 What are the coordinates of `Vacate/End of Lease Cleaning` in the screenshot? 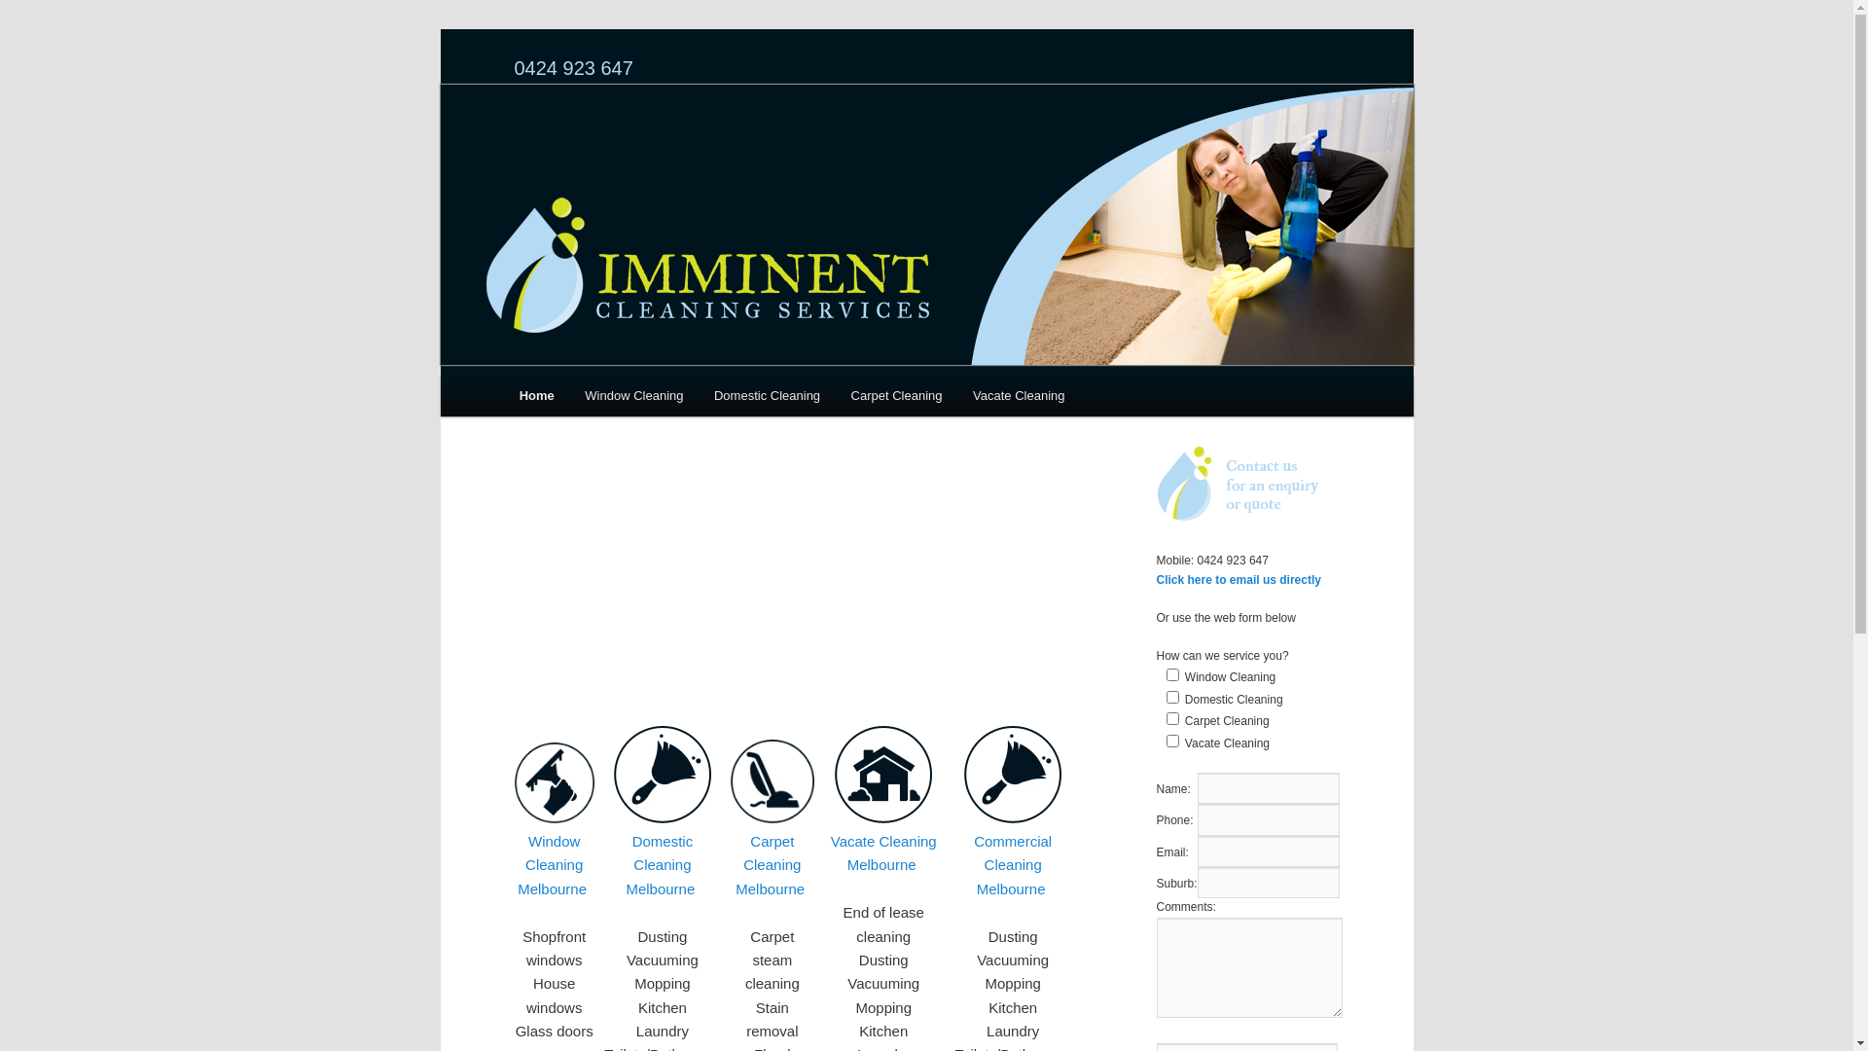 It's located at (883, 817).